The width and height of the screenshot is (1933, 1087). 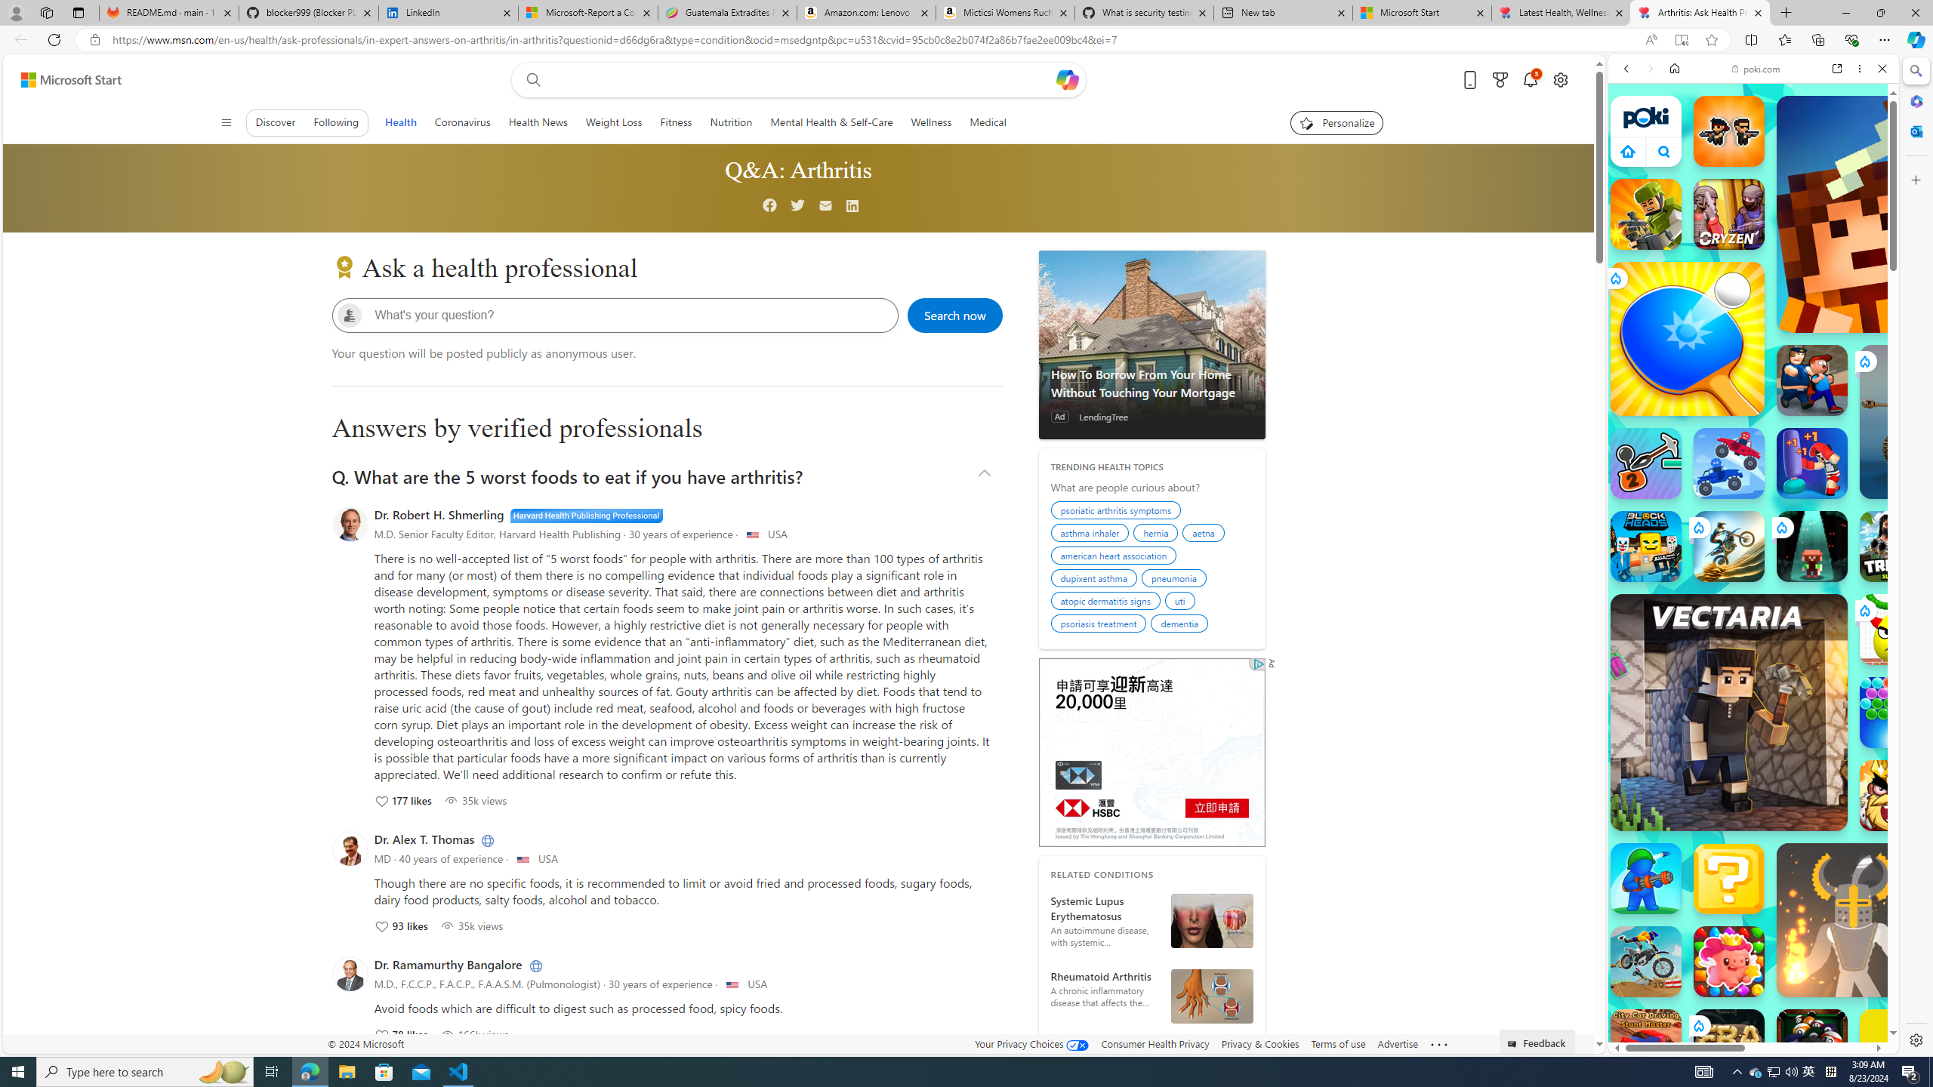 What do you see at coordinates (462, 122) in the screenshot?
I see `Coronavirus` at bounding box center [462, 122].